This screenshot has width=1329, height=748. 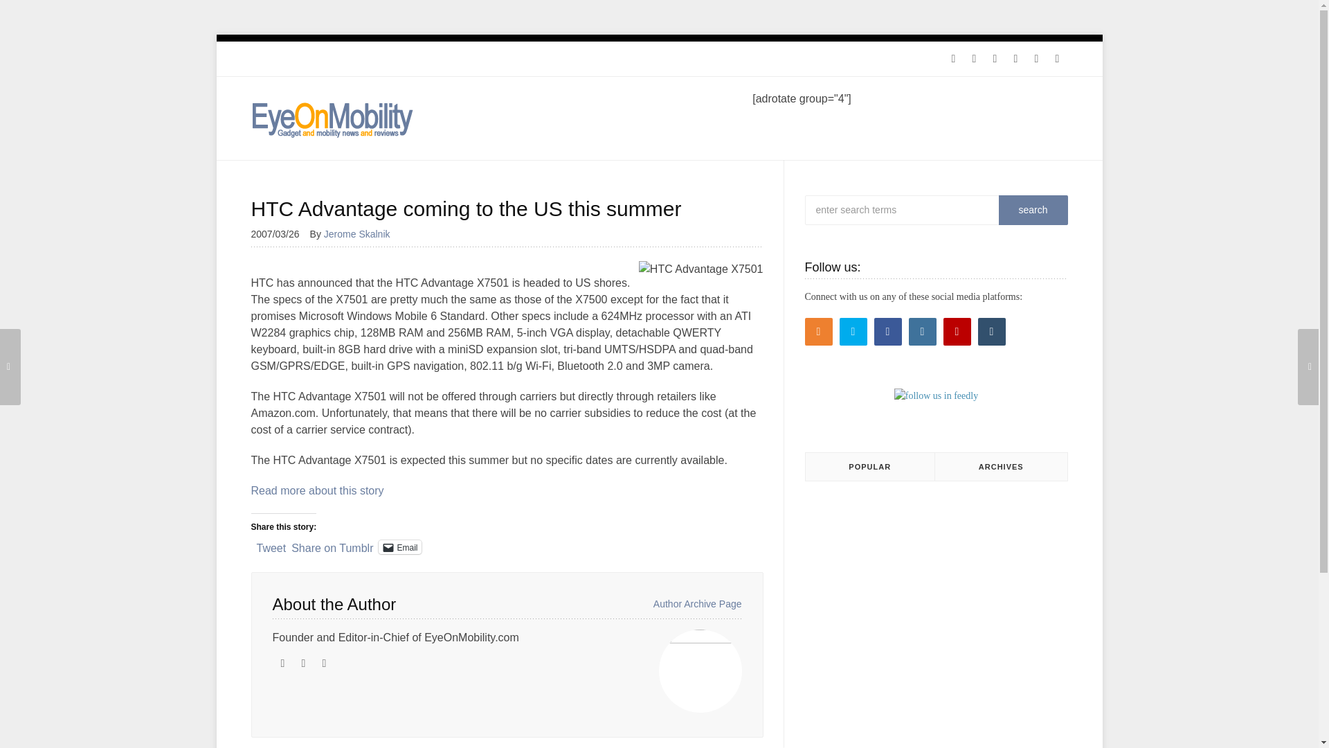 I want to click on Guides, so click(x=363, y=59).